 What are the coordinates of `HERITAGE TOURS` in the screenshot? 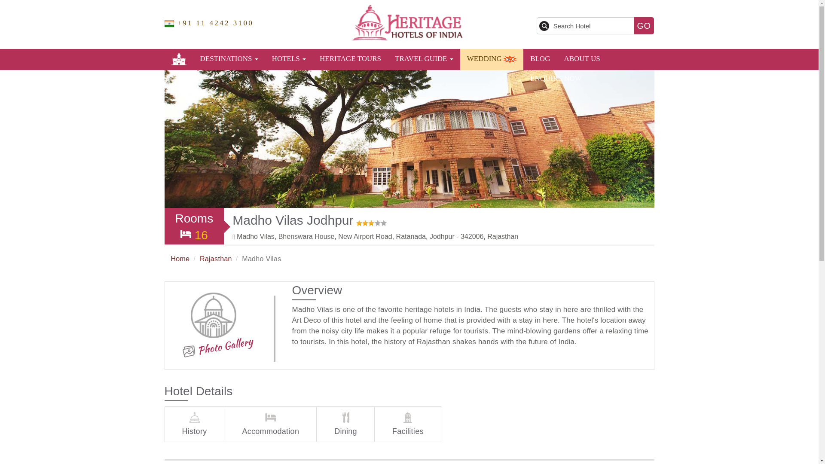 It's located at (350, 58).